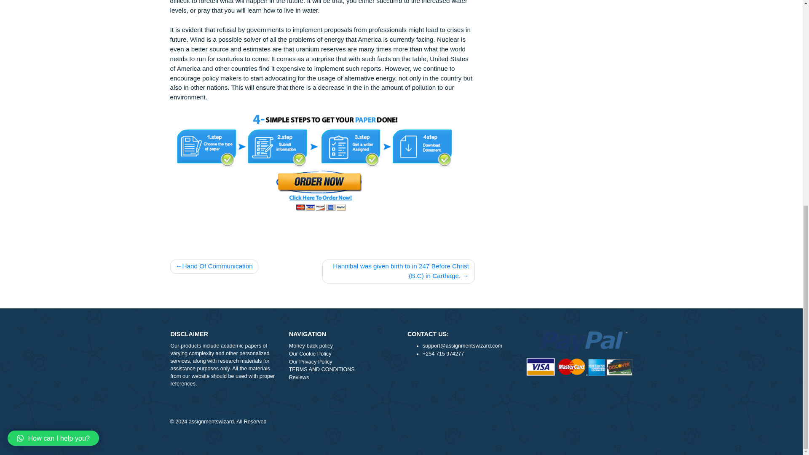 This screenshot has height=455, width=809. Describe the element at coordinates (380, 426) in the screenshot. I see `Money-back policy` at that location.